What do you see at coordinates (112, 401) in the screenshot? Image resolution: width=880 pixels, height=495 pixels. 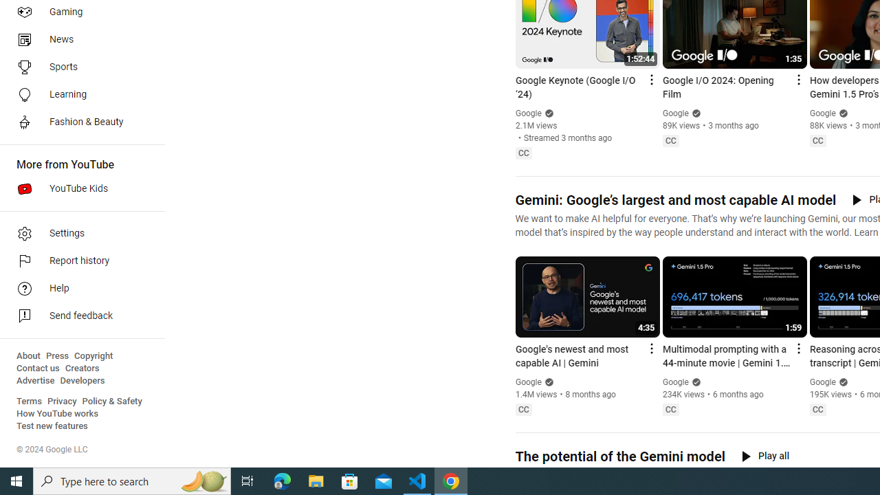 I see `Policy & Safety` at bounding box center [112, 401].